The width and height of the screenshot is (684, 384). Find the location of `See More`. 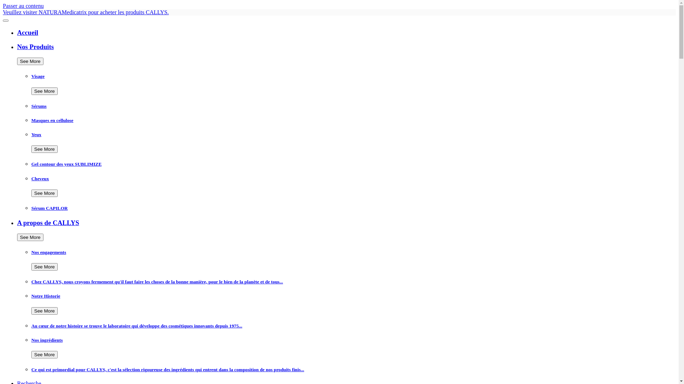

See More is located at coordinates (45, 355).